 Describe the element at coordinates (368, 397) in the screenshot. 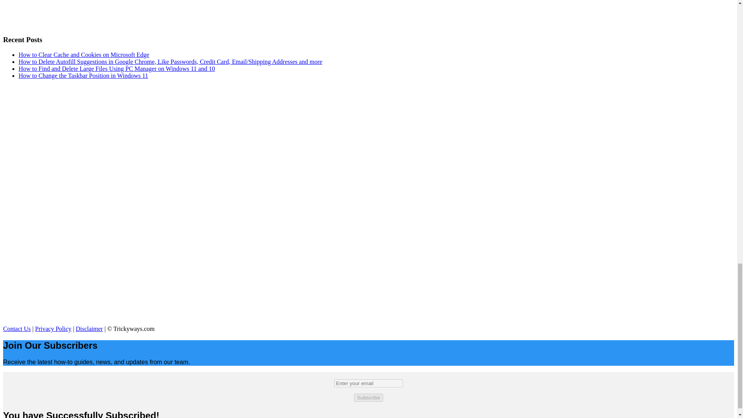

I see `Subscribe` at that location.